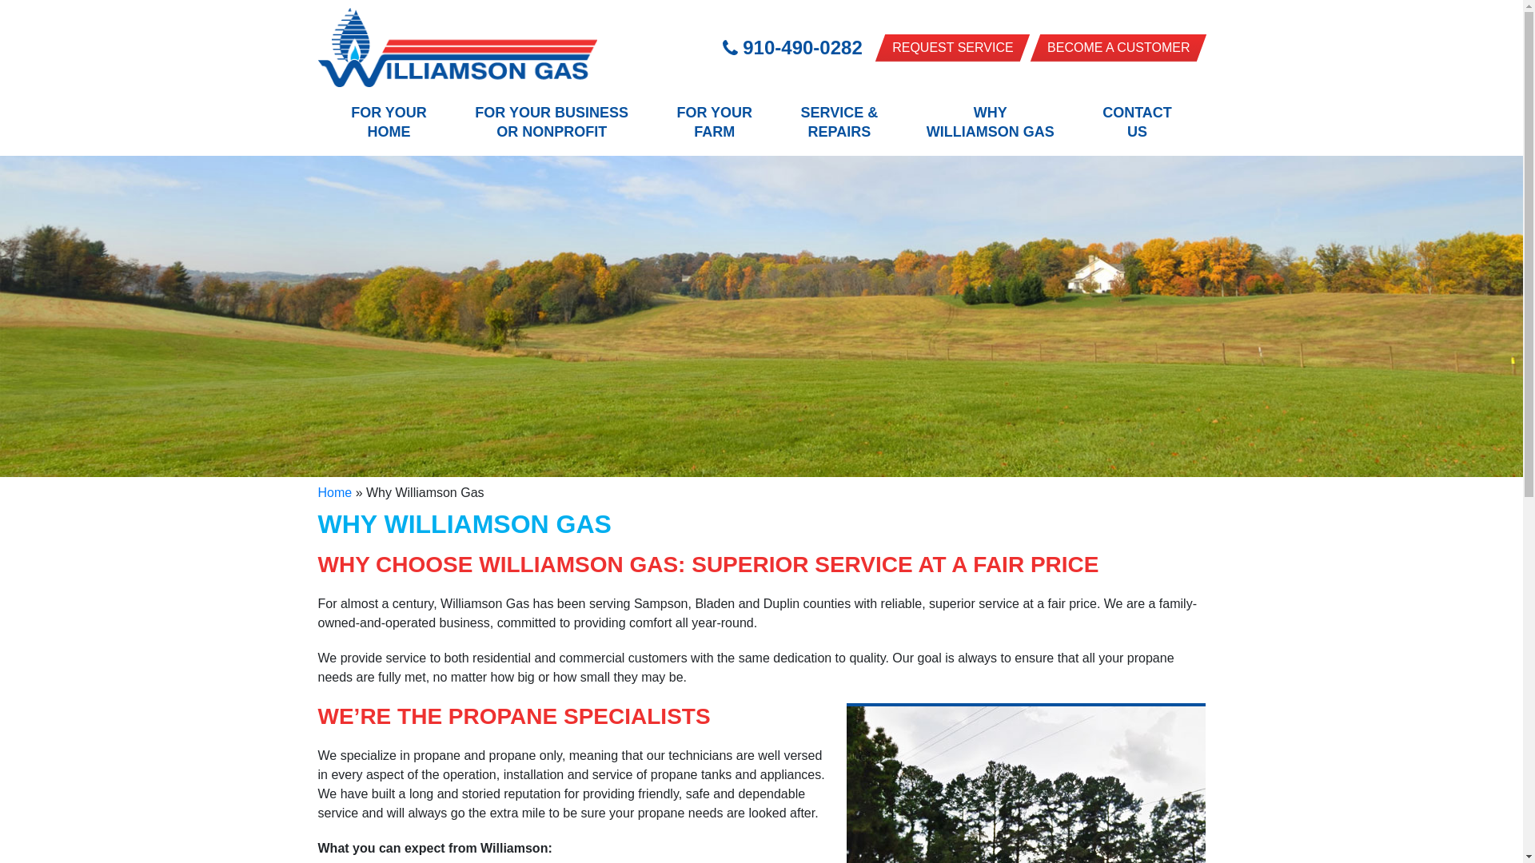 Image resolution: width=1535 pixels, height=863 pixels. What do you see at coordinates (793, 48) in the screenshot?
I see `REQUEST SERVICE` at bounding box center [793, 48].